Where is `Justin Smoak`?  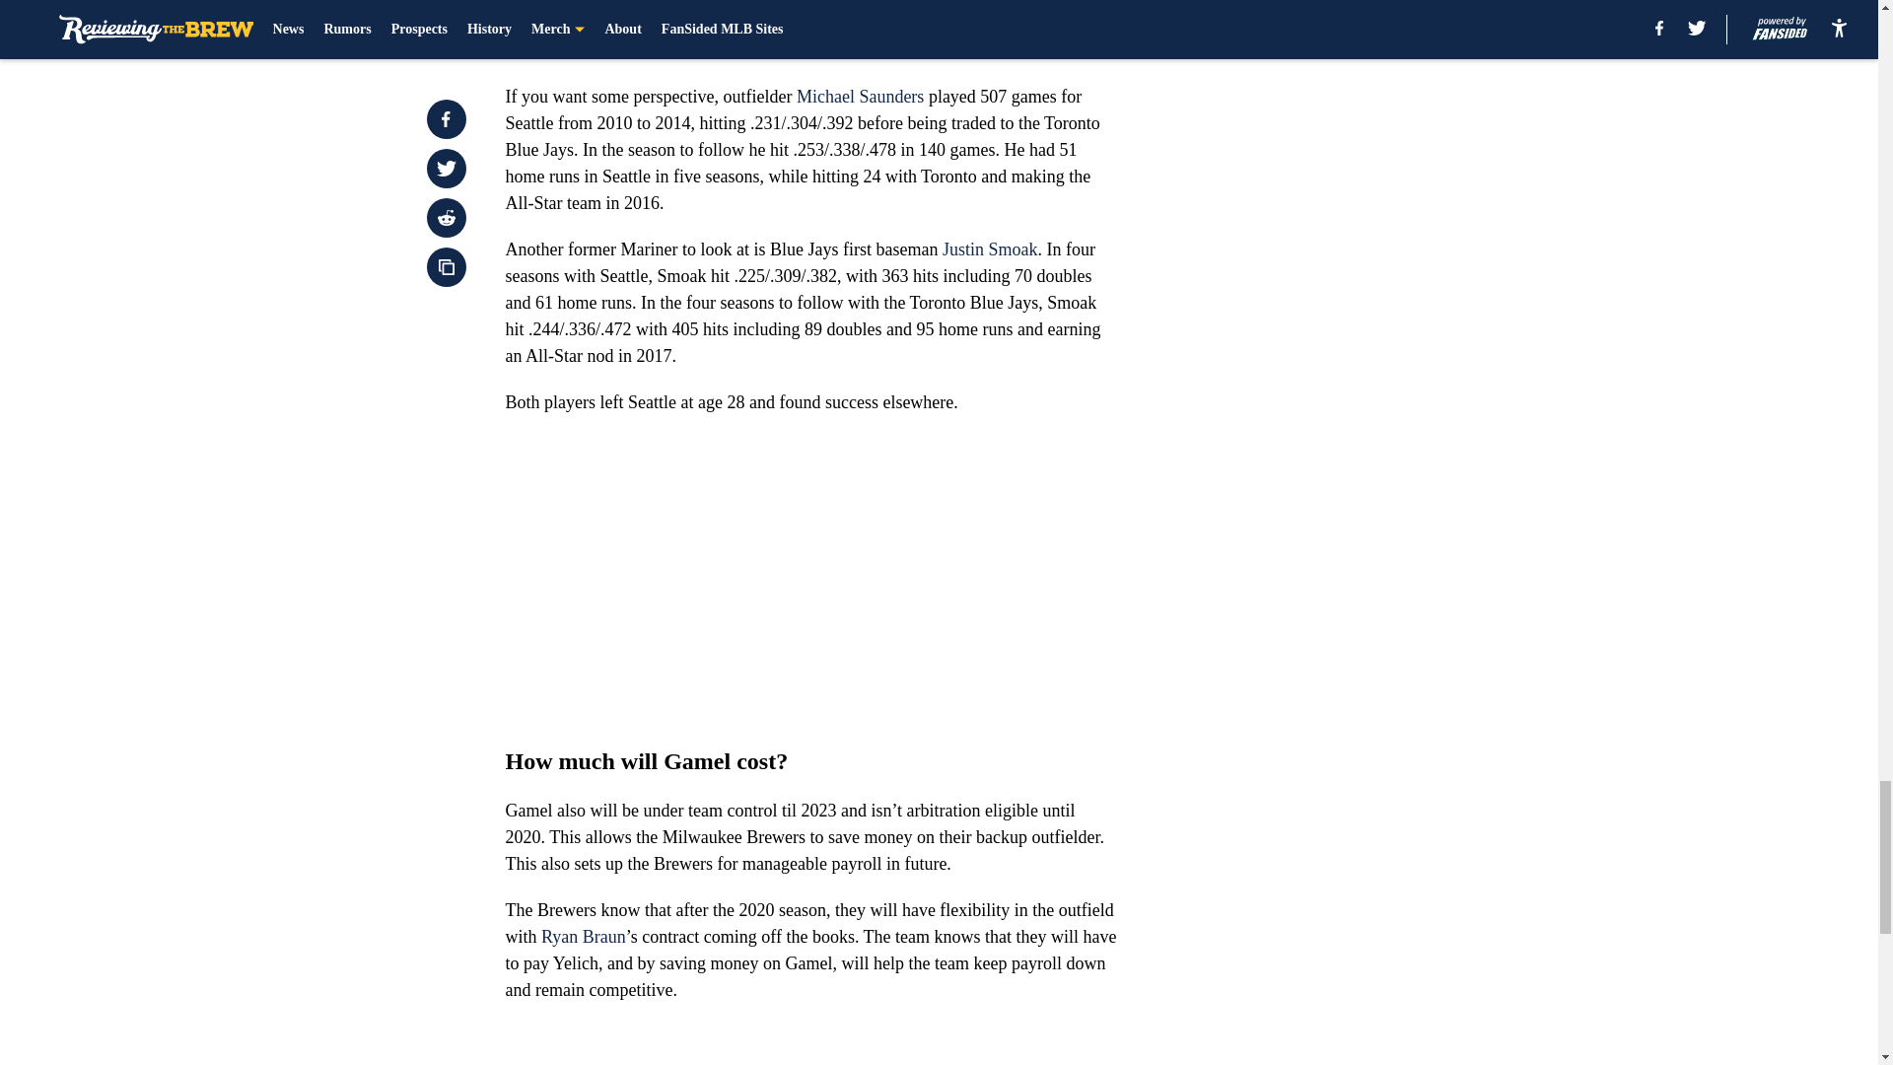 Justin Smoak is located at coordinates (990, 249).